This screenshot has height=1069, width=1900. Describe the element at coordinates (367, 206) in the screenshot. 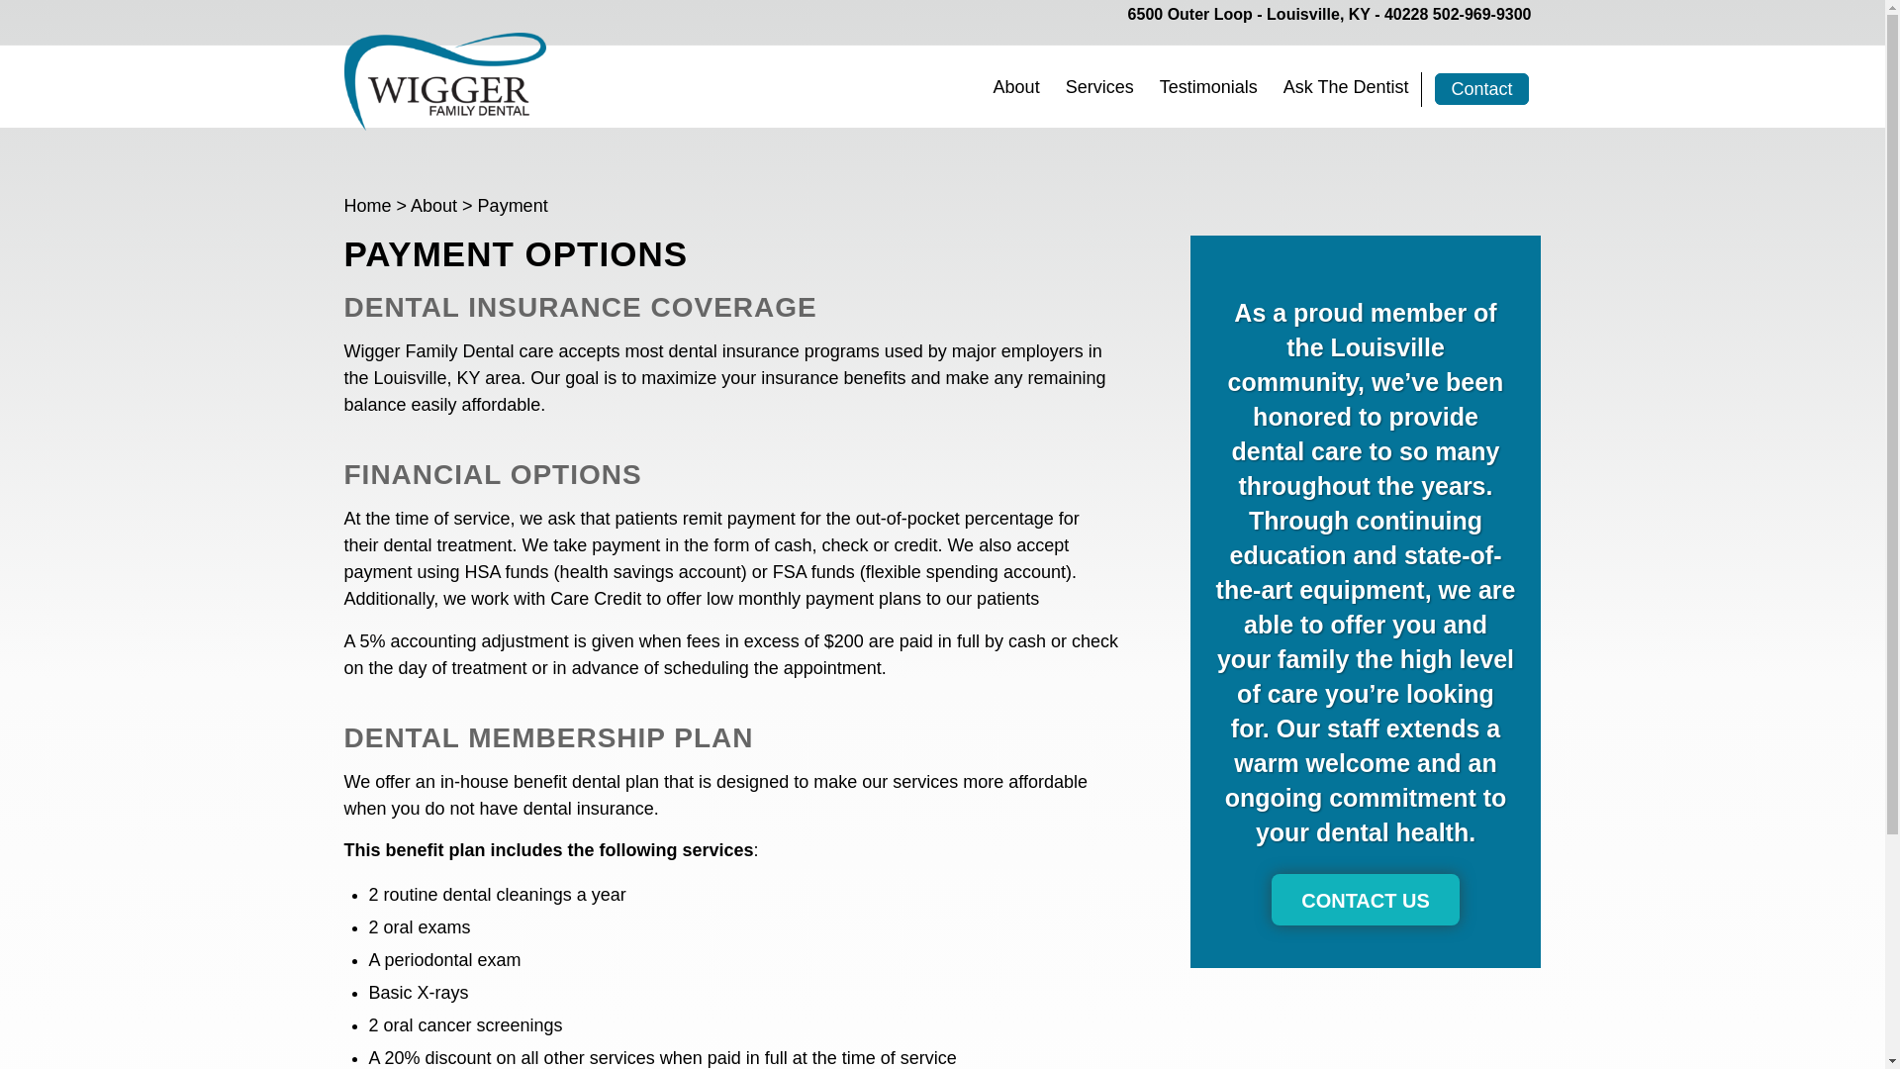

I see `Home` at that location.